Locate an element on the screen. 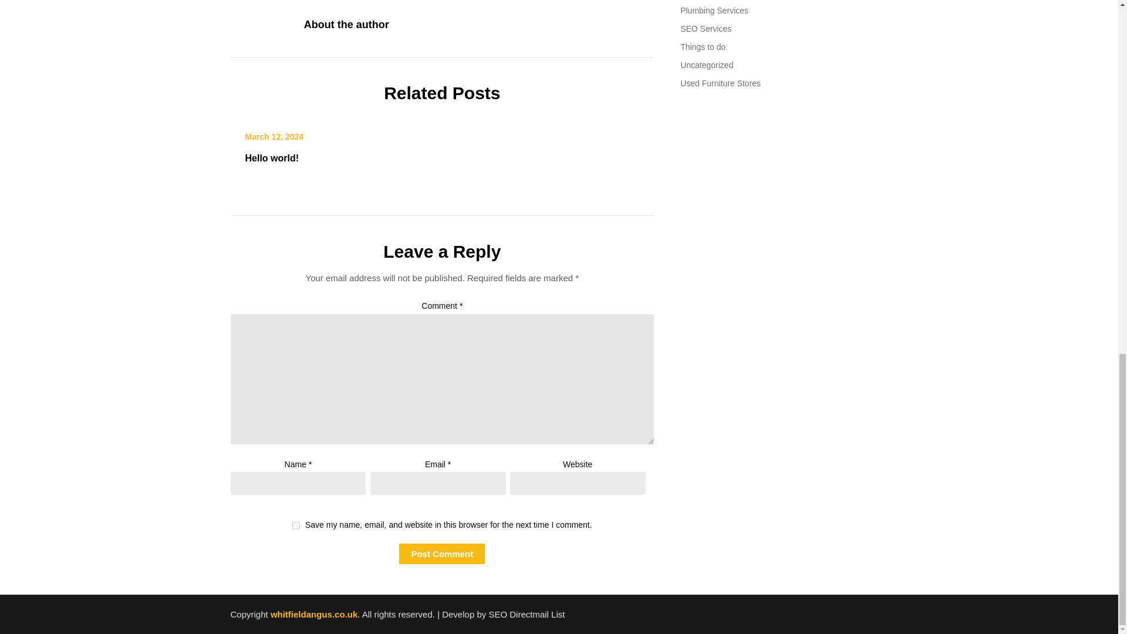 The height and width of the screenshot is (634, 1127). Post Comment is located at coordinates (441, 554).